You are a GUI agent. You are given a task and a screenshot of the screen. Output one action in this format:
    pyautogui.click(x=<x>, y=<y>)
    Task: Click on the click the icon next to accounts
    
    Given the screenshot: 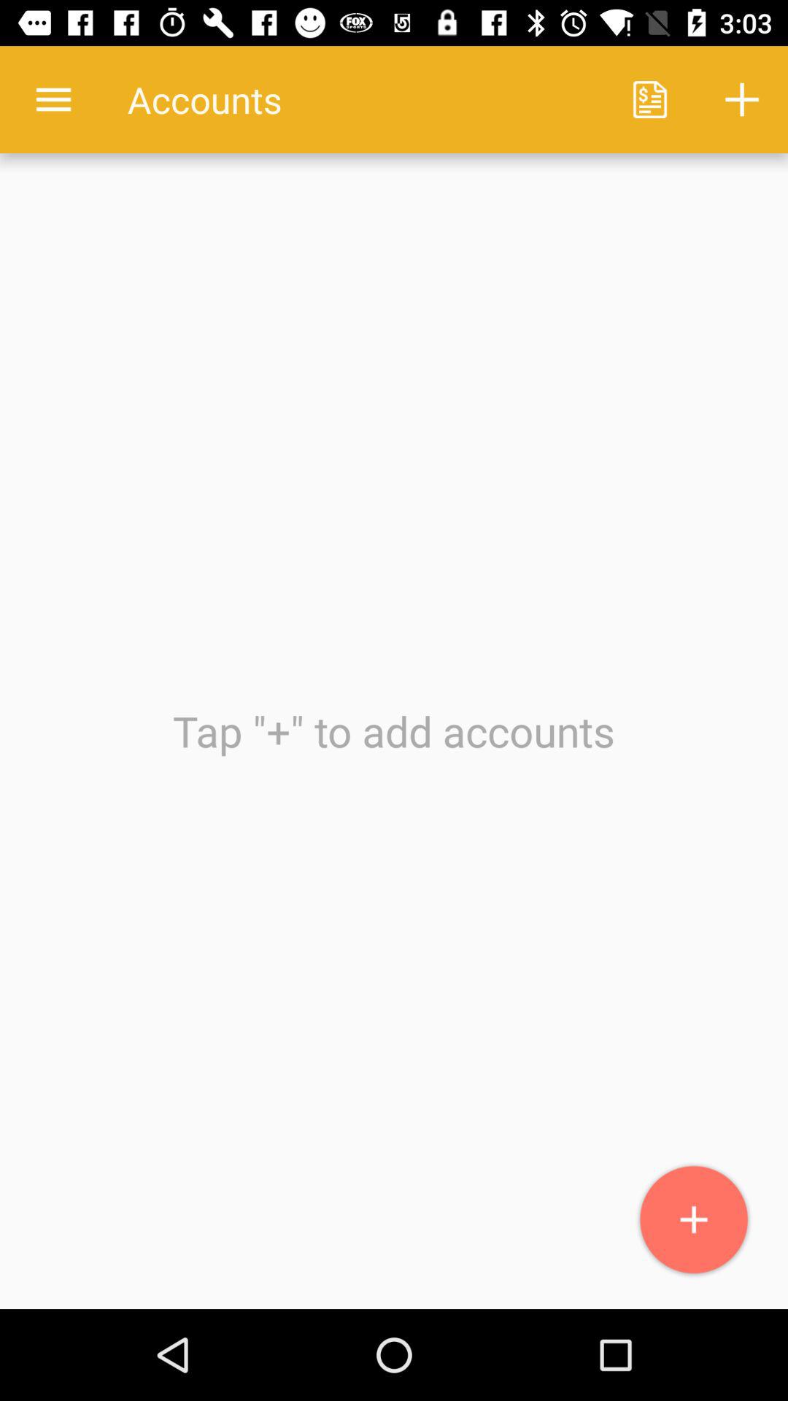 What is the action you would take?
    pyautogui.click(x=649, y=99)
    